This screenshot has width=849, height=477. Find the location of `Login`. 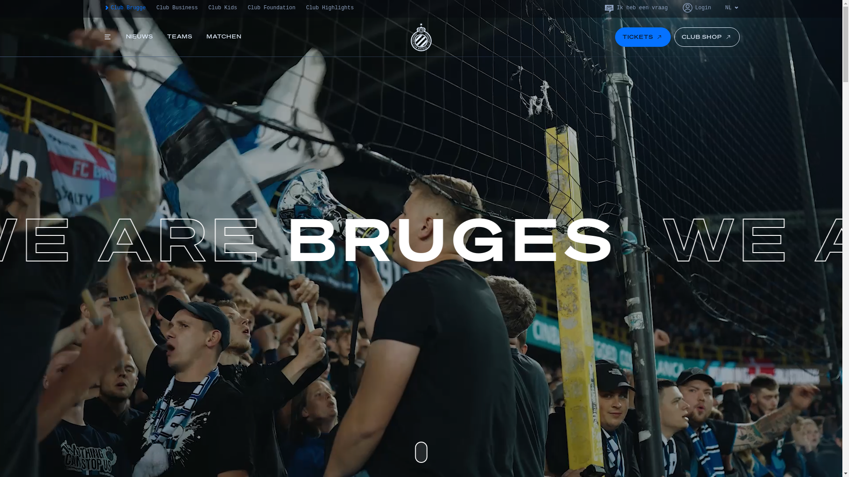

Login is located at coordinates (696, 8).